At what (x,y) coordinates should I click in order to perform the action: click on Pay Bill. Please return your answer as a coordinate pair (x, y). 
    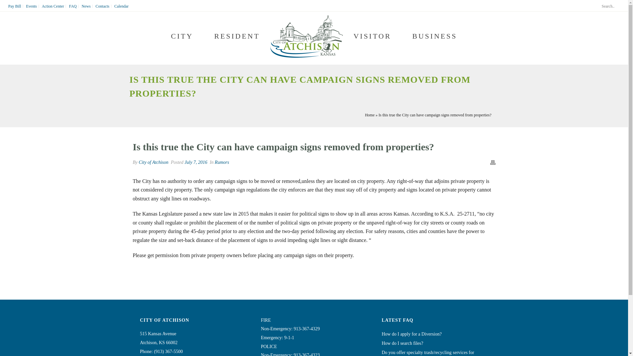
    Looking at the image, I should click on (15, 6).